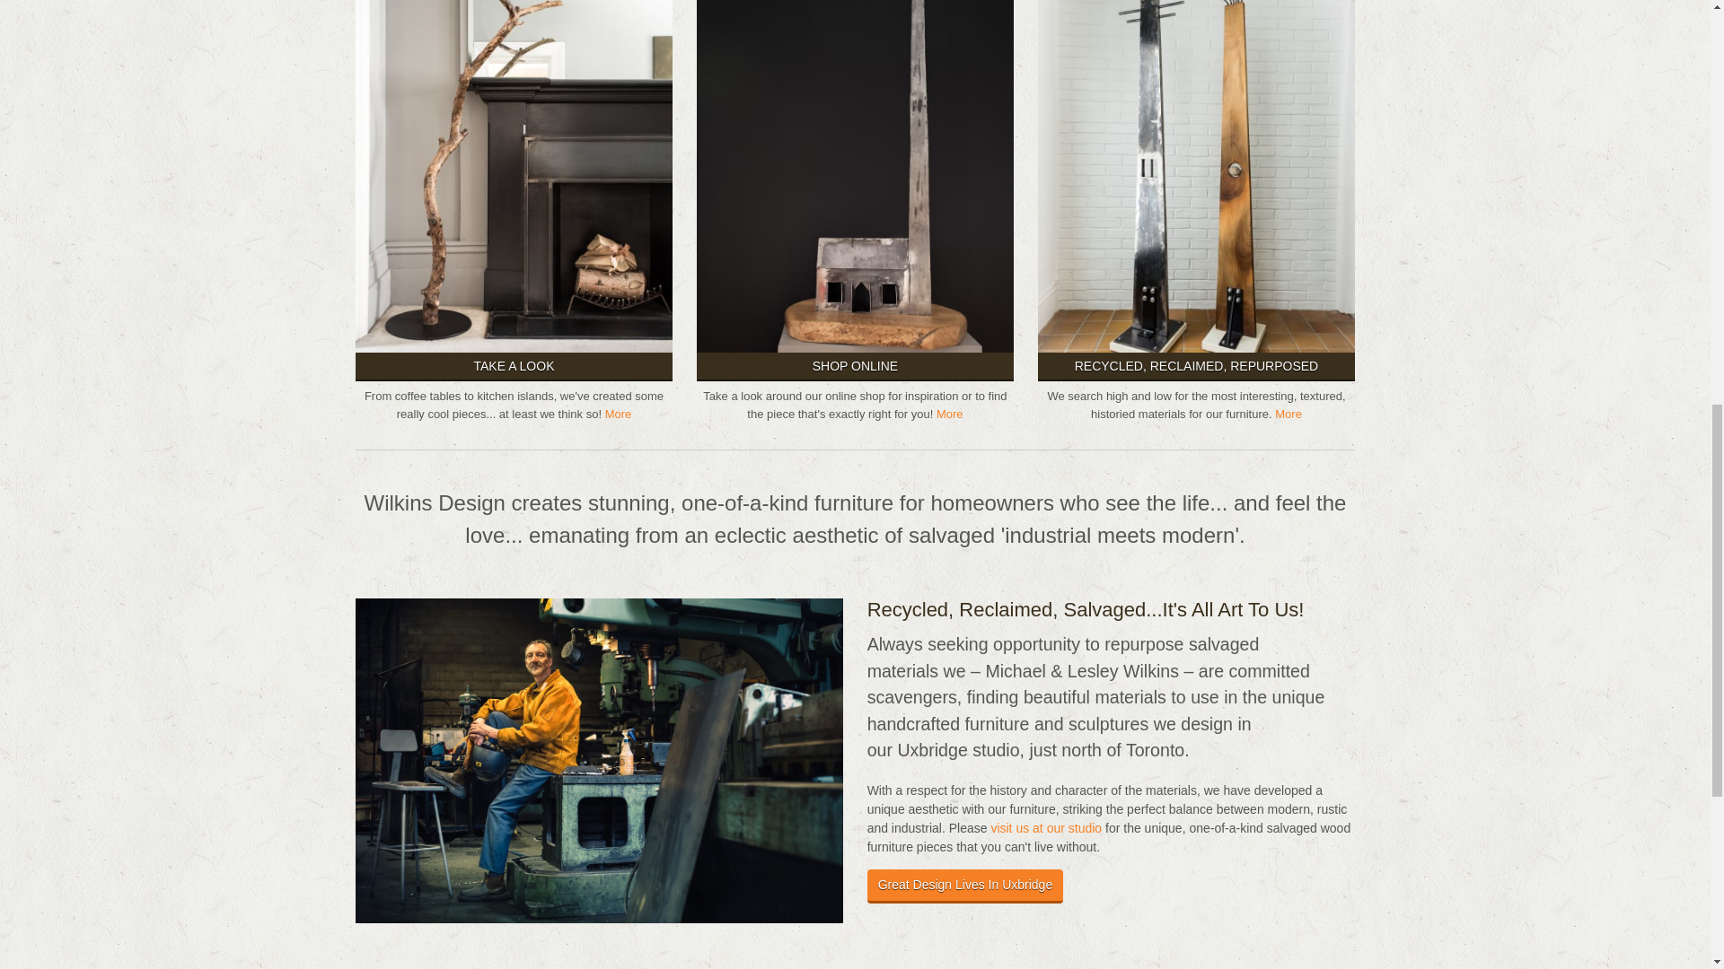 The image size is (1724, 969). What do you see at coordinates (855, 142) in the screenshot?
I see `Wilkins Design Furniture Shop Online` at bounding box center [855, 142].